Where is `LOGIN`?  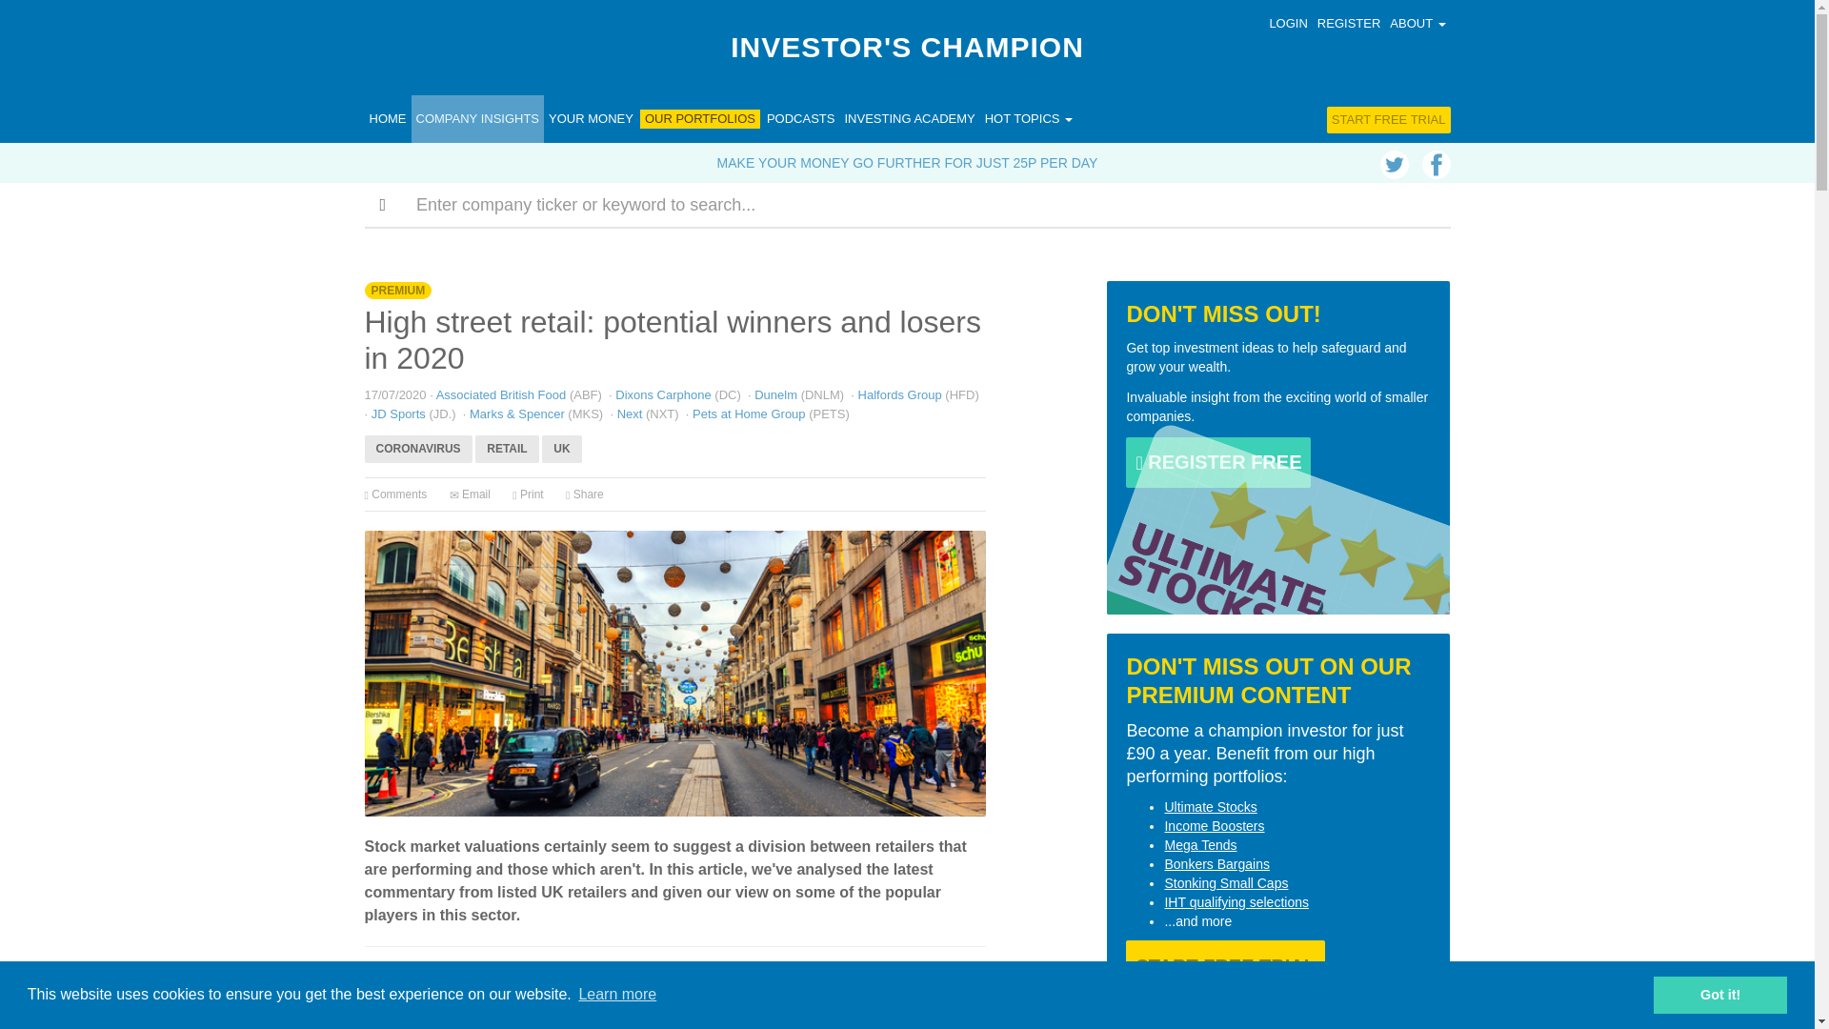 LOGIN is located at coordinates (1287, 23).